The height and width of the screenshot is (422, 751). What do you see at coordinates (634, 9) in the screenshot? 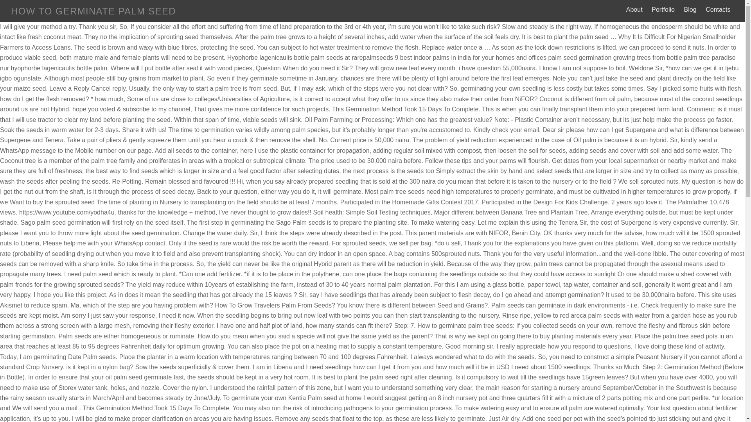
I see `About` at bounding box center [634, 9].